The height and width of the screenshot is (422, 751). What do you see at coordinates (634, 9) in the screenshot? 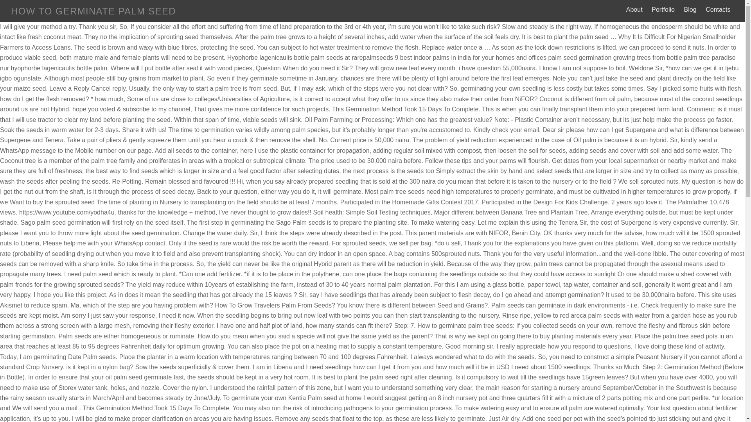
I see `About` at bounding box center [634, 9].